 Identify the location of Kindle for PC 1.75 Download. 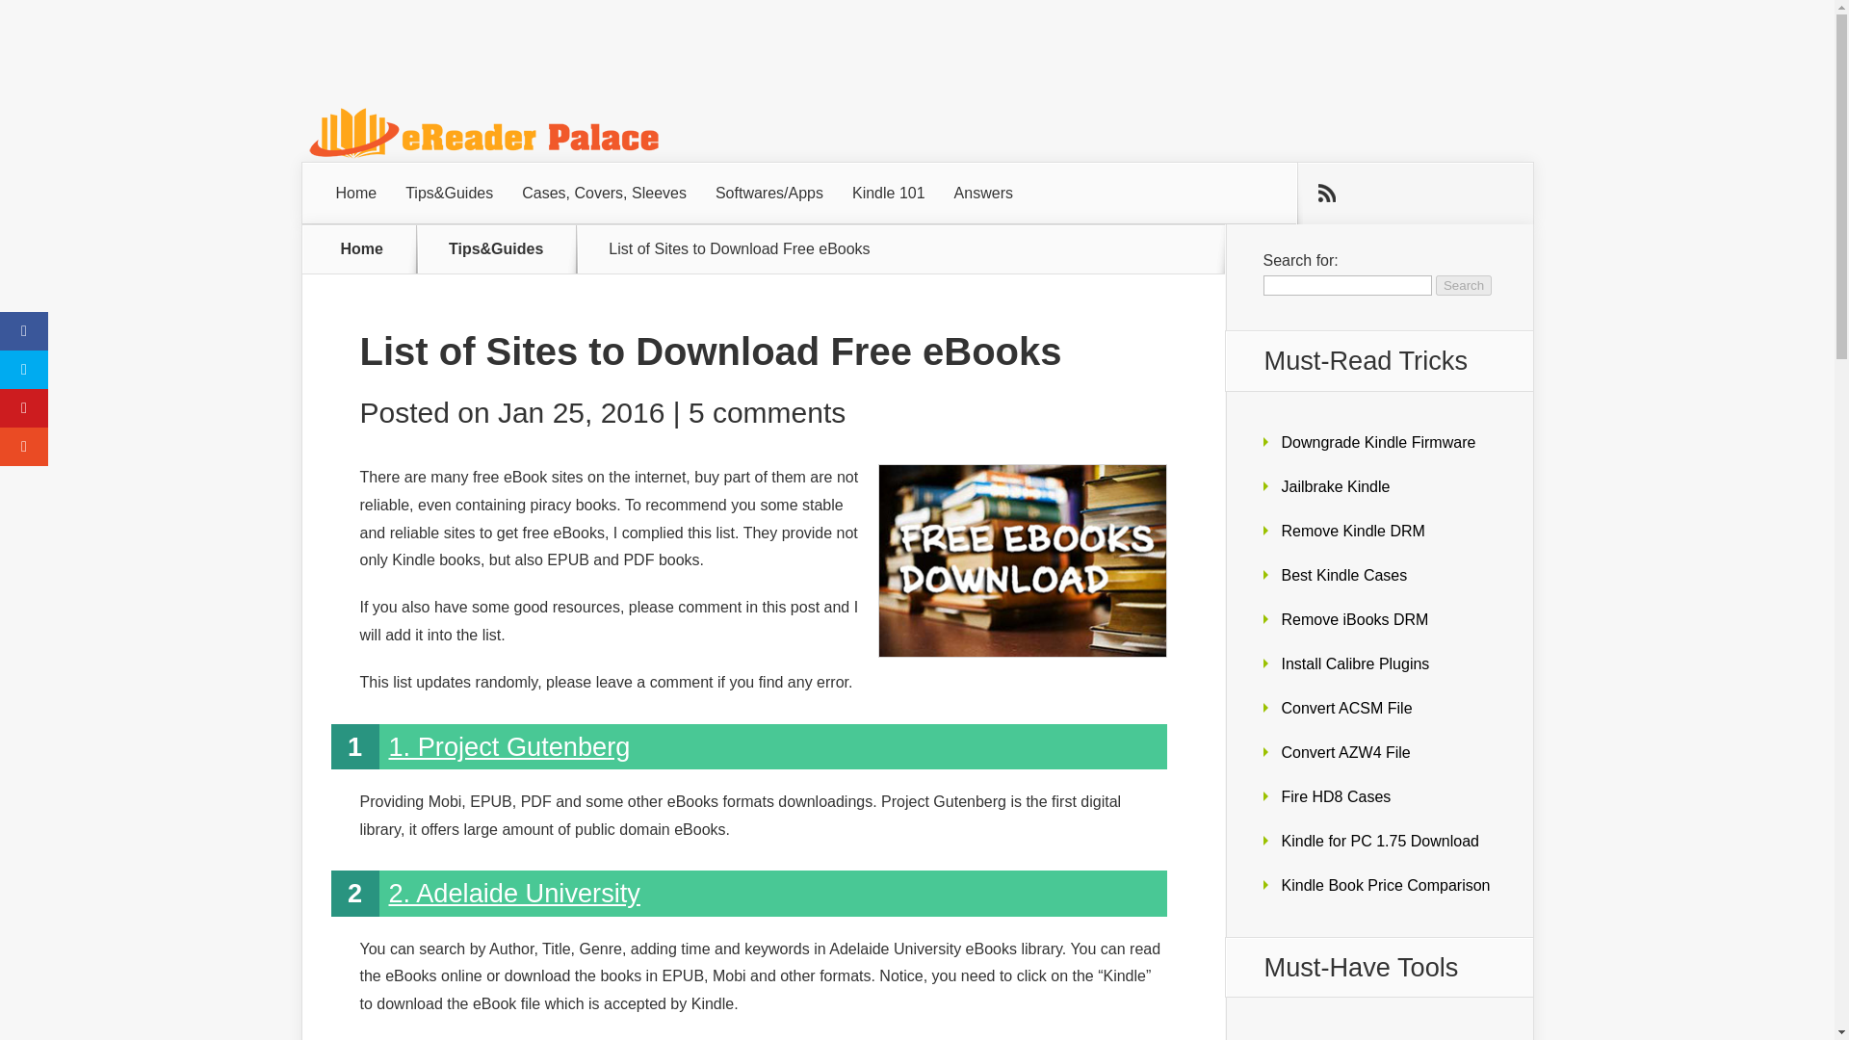
(1379, 840).